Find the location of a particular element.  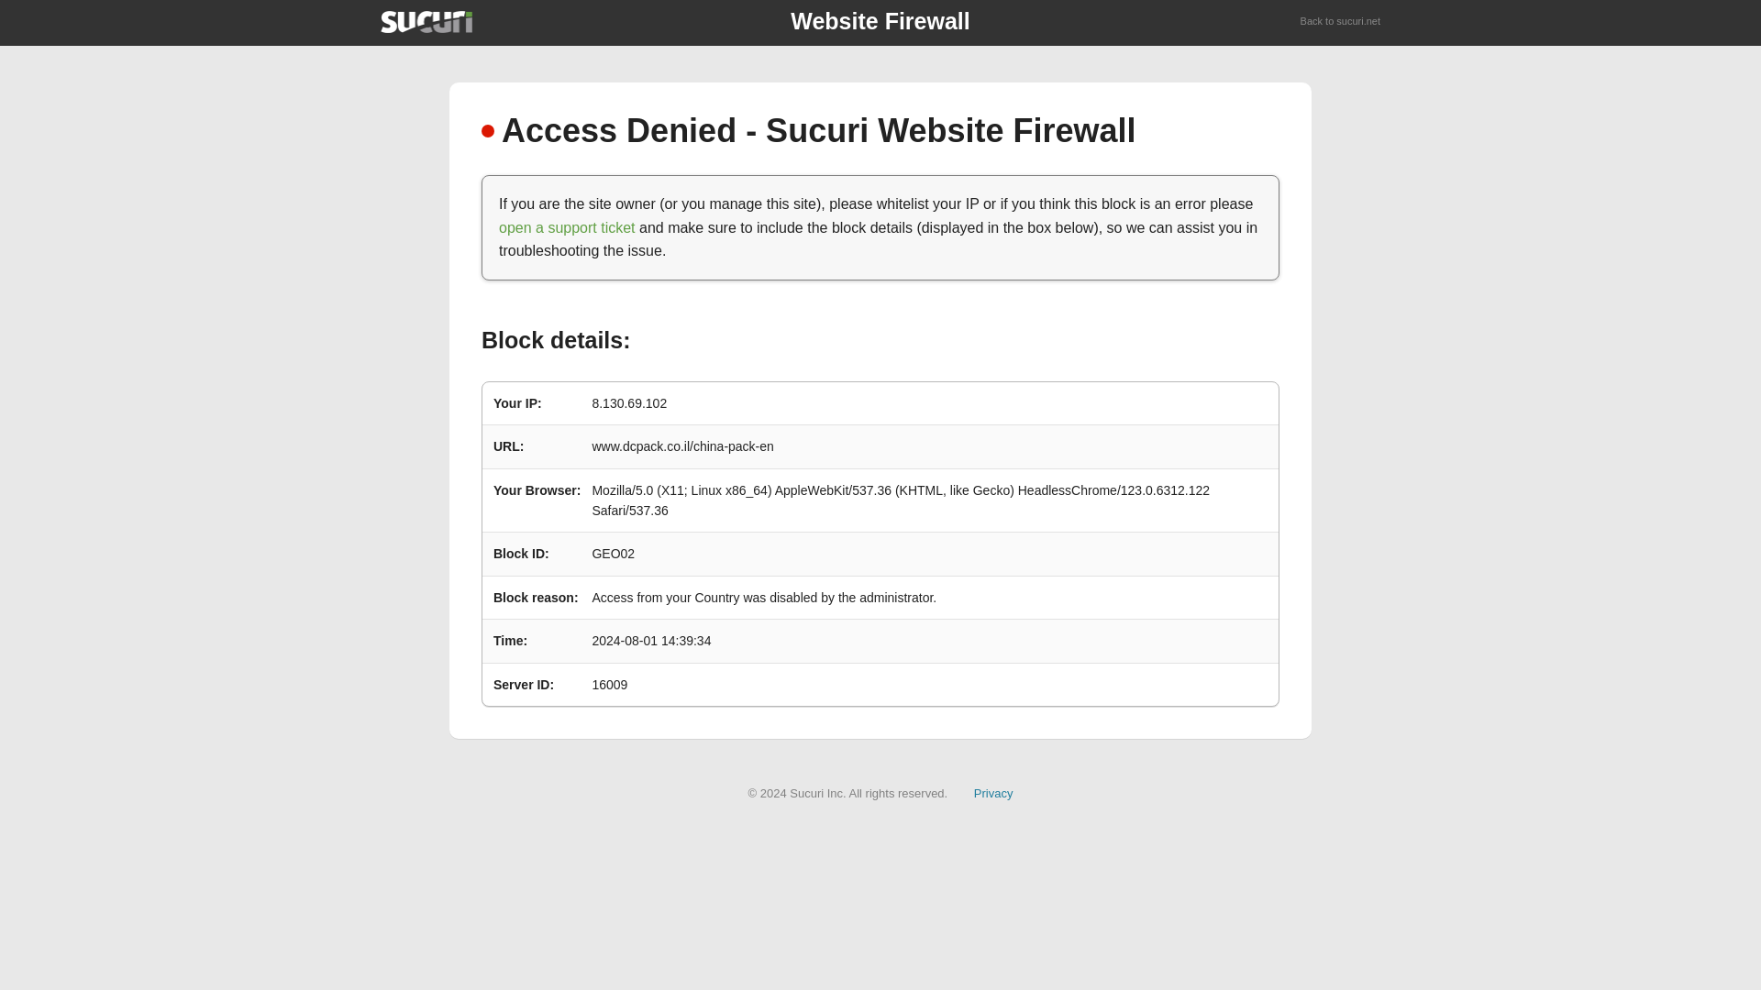

Back to sucuri.net is located at coordinates (1341, 22).